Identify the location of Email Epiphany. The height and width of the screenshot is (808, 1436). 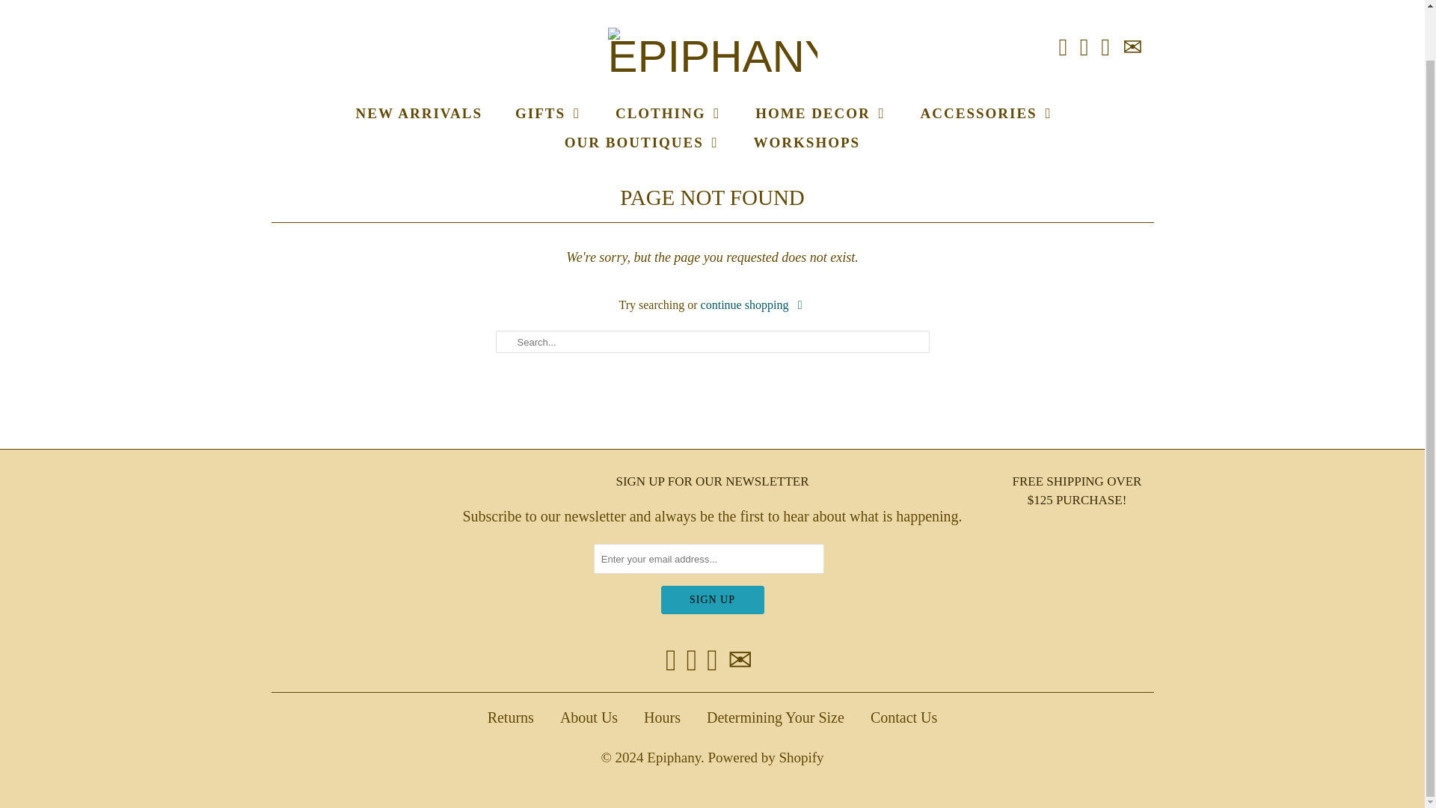
(740, 660).